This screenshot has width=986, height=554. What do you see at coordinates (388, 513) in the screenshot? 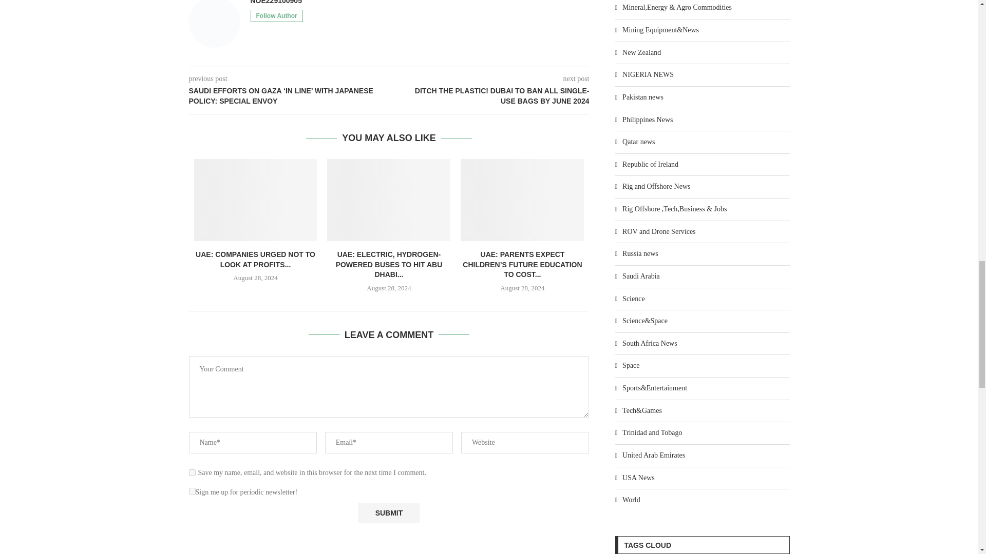
I see `Submit` at bounding box center [388, 513].